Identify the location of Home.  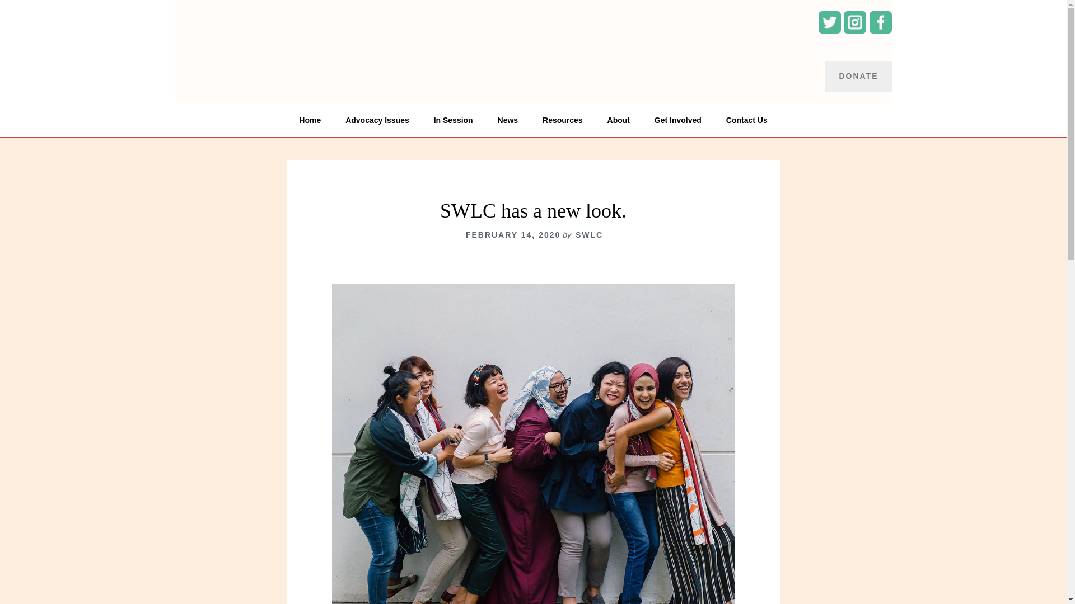
(310, 120).